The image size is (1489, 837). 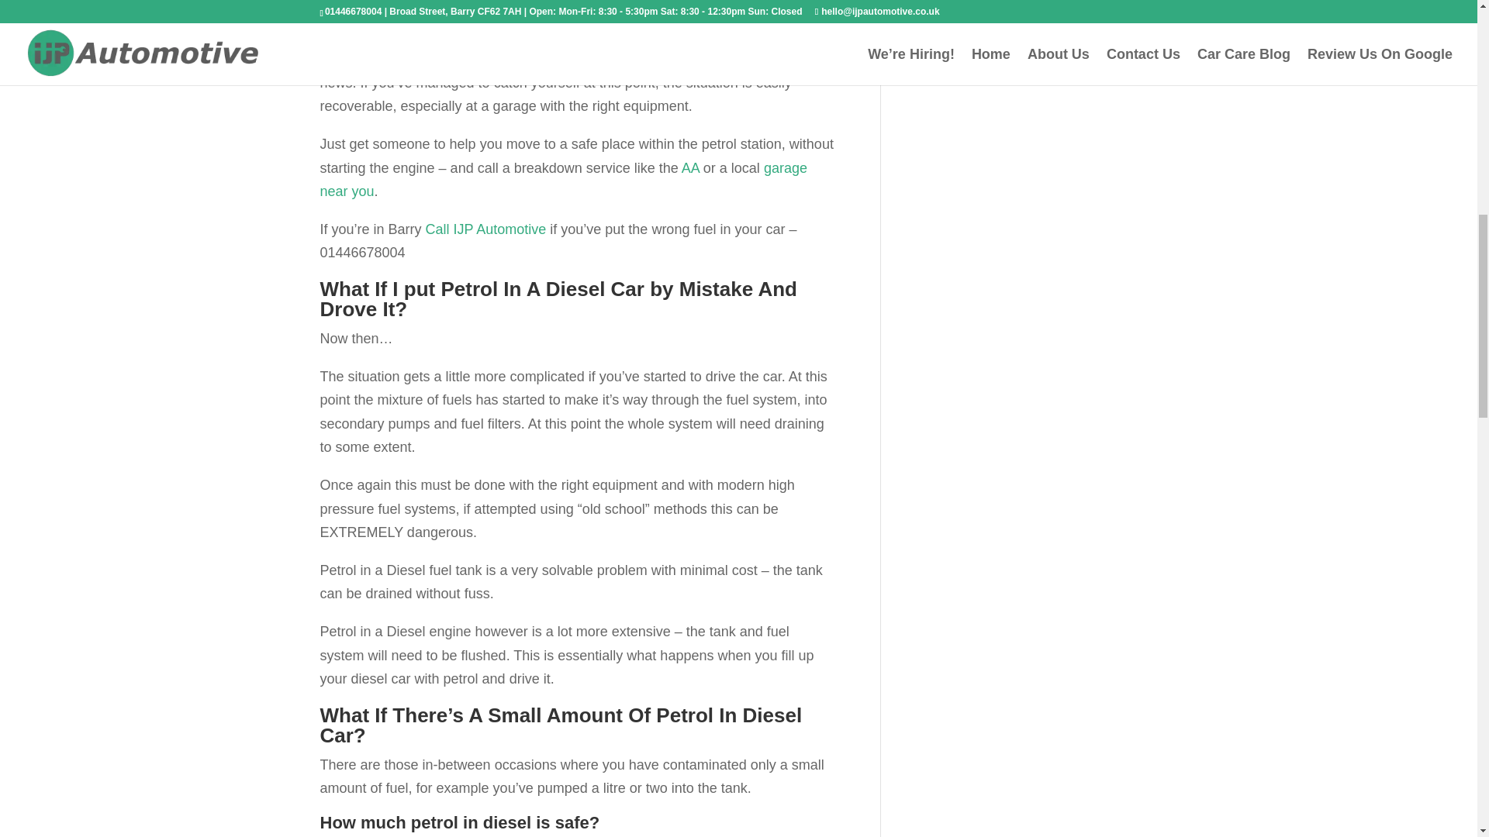 What do you see at coordinates (690, 167) in the screenshot?
I see `AA` at bounding box center [690, 167].